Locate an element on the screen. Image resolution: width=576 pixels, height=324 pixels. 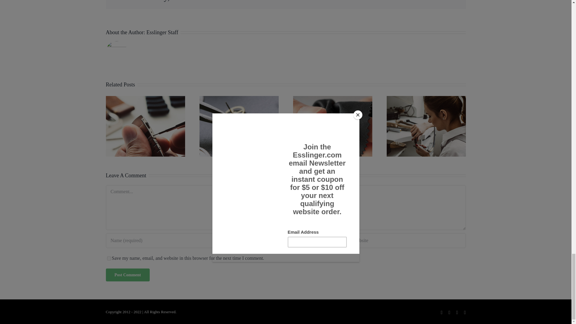
Post Comment is located at coordinates (127, 275).